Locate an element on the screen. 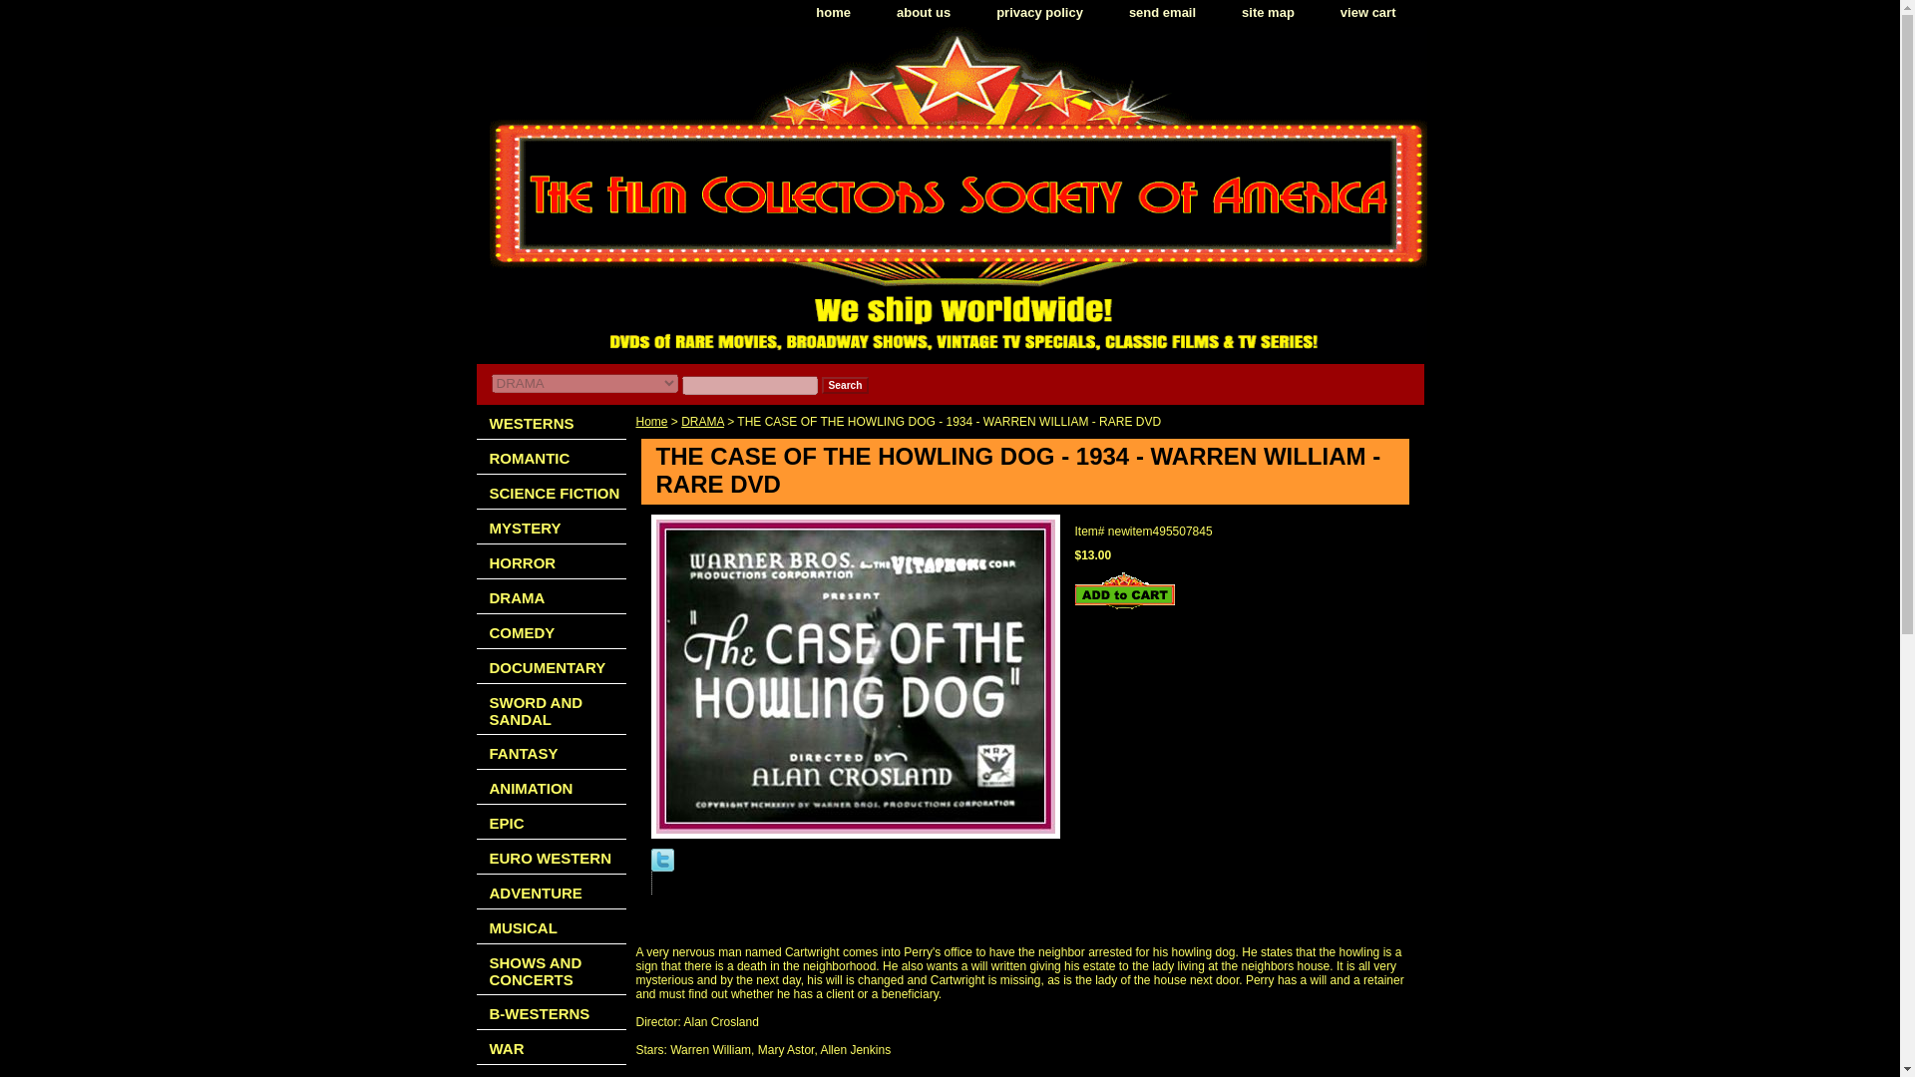 Image resolution: width=1915 pixels, height=1077 pixels. B-WESTERNS is located at coordinates (551, 1011).